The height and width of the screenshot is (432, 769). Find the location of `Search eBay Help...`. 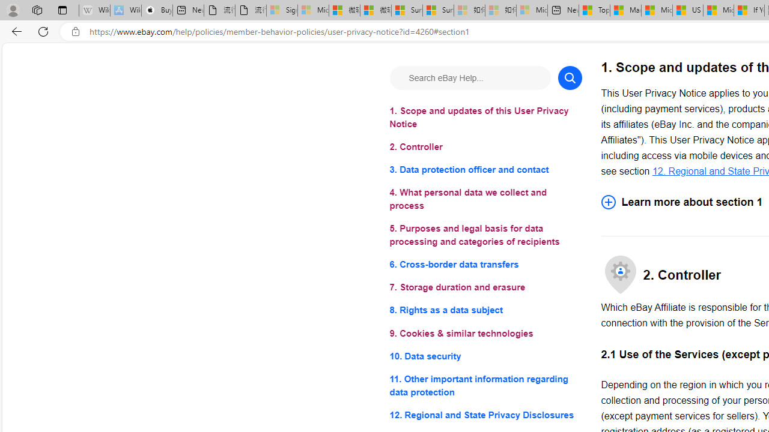

Search eBay Help... is located at coordinates (470, 78).